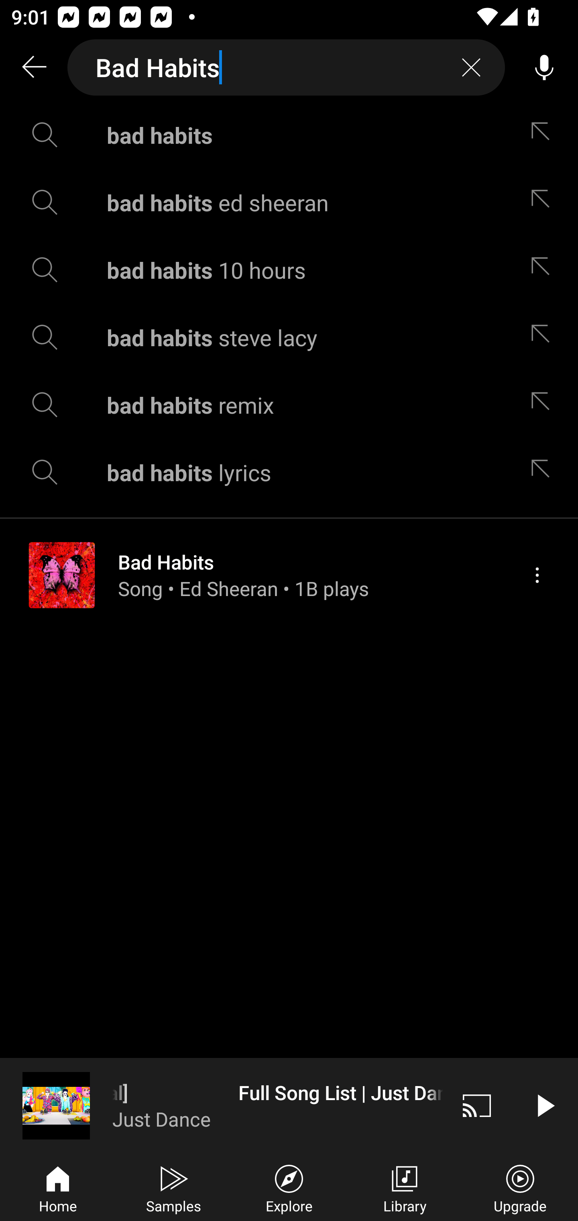  I want to click on Play video, so click(544, 1105).